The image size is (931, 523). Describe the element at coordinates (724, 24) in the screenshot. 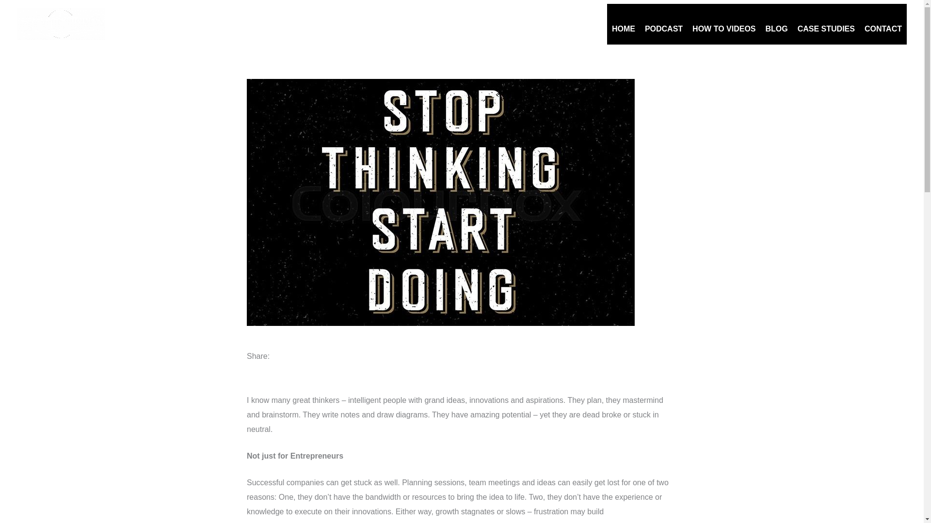

I see `HOW TO VIDEOS` at that location.